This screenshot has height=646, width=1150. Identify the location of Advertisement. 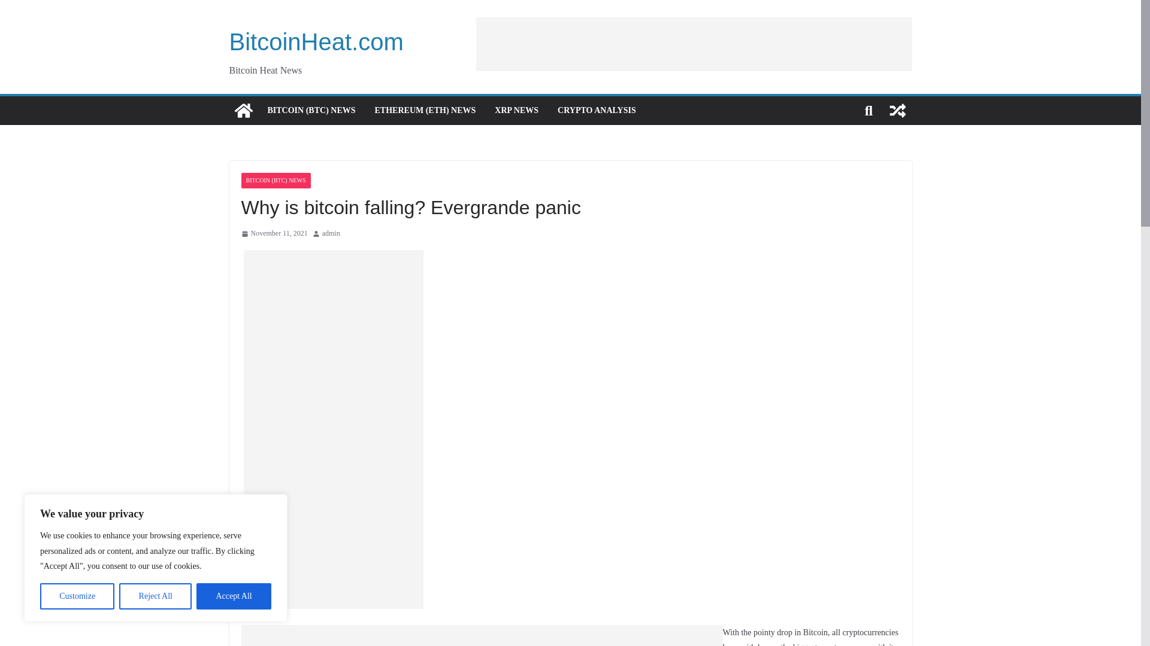
(582, 635).